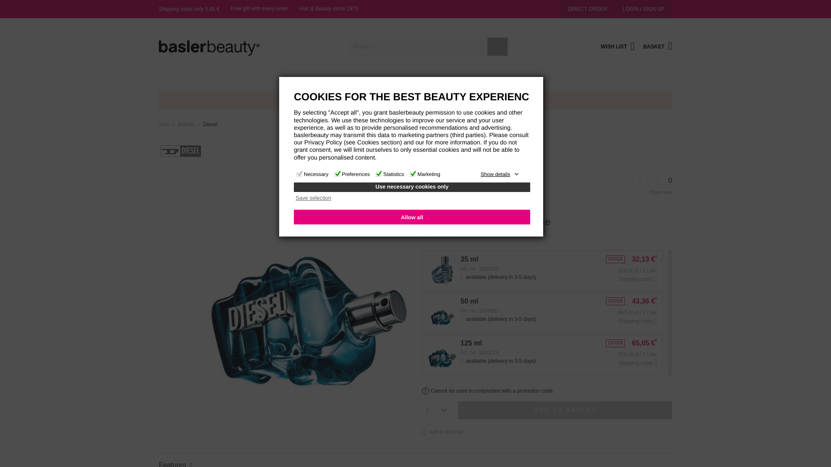 The height and width of the screenshot is (467, 831). I want to click on Use necessary cookies only, so click(412, 187).